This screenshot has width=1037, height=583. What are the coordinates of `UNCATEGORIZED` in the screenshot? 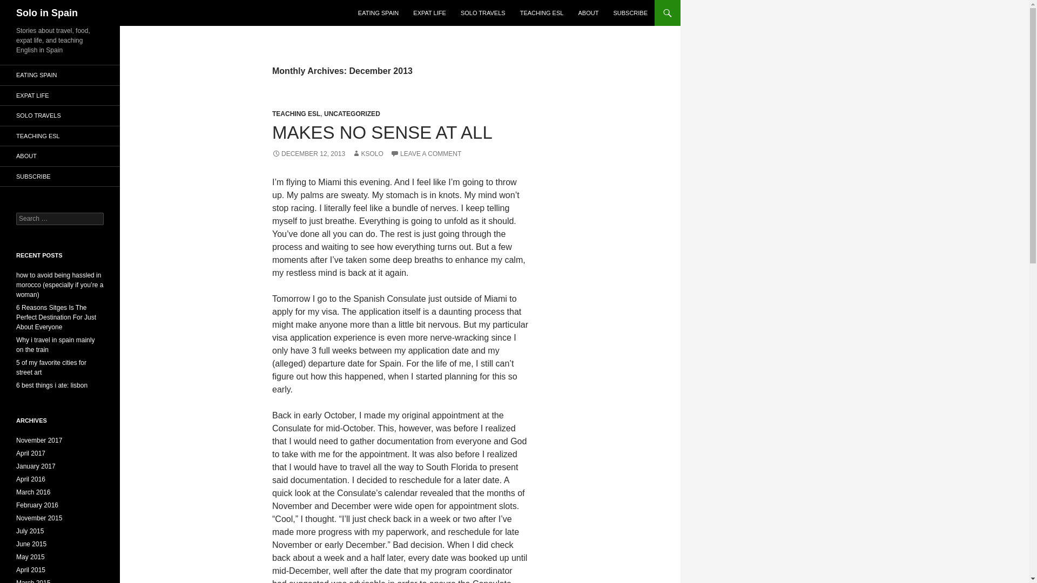 It's located at (352, 114).